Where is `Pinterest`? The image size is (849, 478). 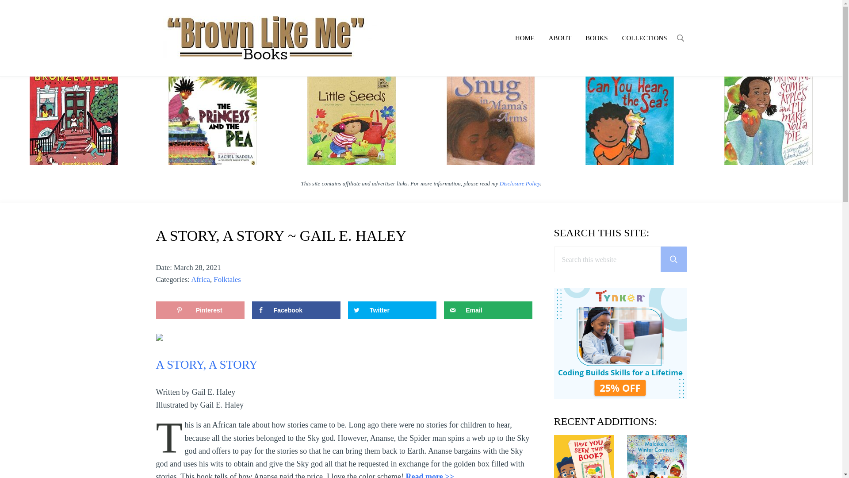
Pinterest is located at coordinates (200, 310).